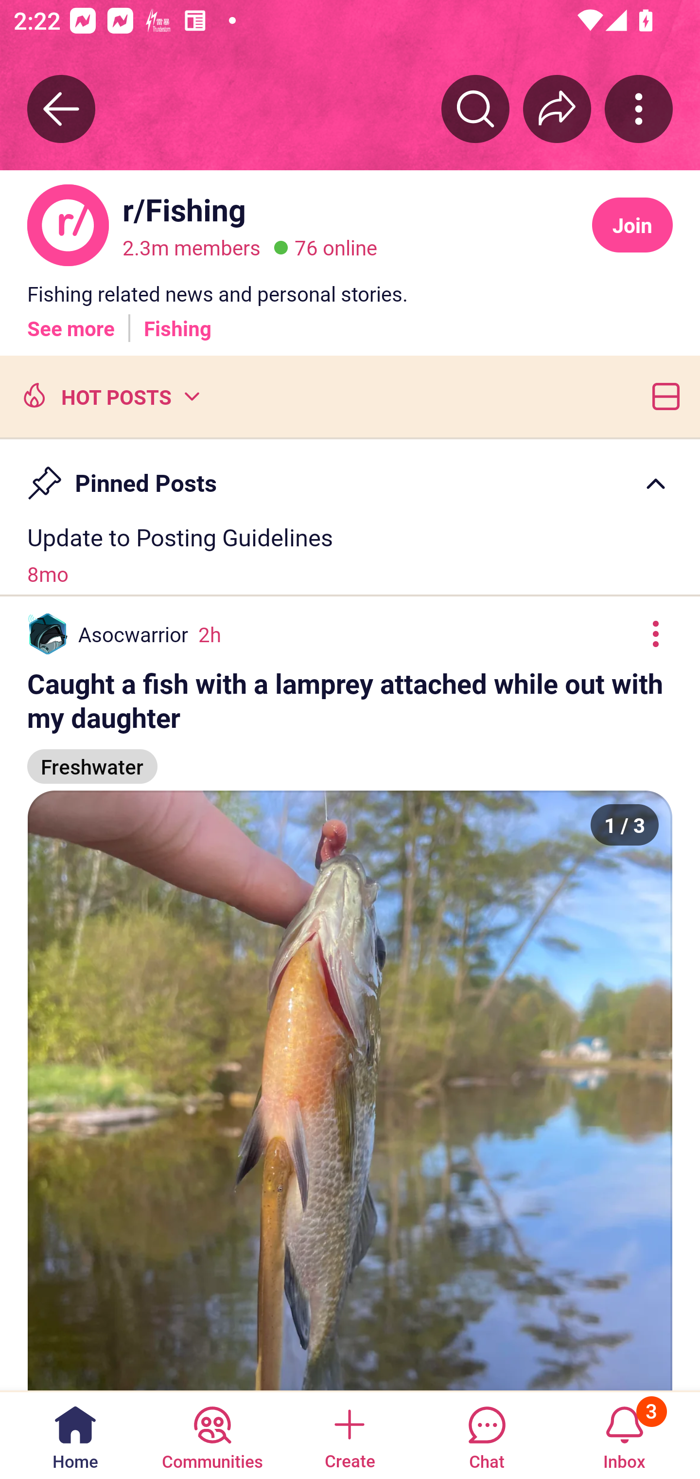  What do you see at coordinates (350, 474) in the screenshot?
I see `Pin Pinned Posts Caret` at bounding box center [350, 474].